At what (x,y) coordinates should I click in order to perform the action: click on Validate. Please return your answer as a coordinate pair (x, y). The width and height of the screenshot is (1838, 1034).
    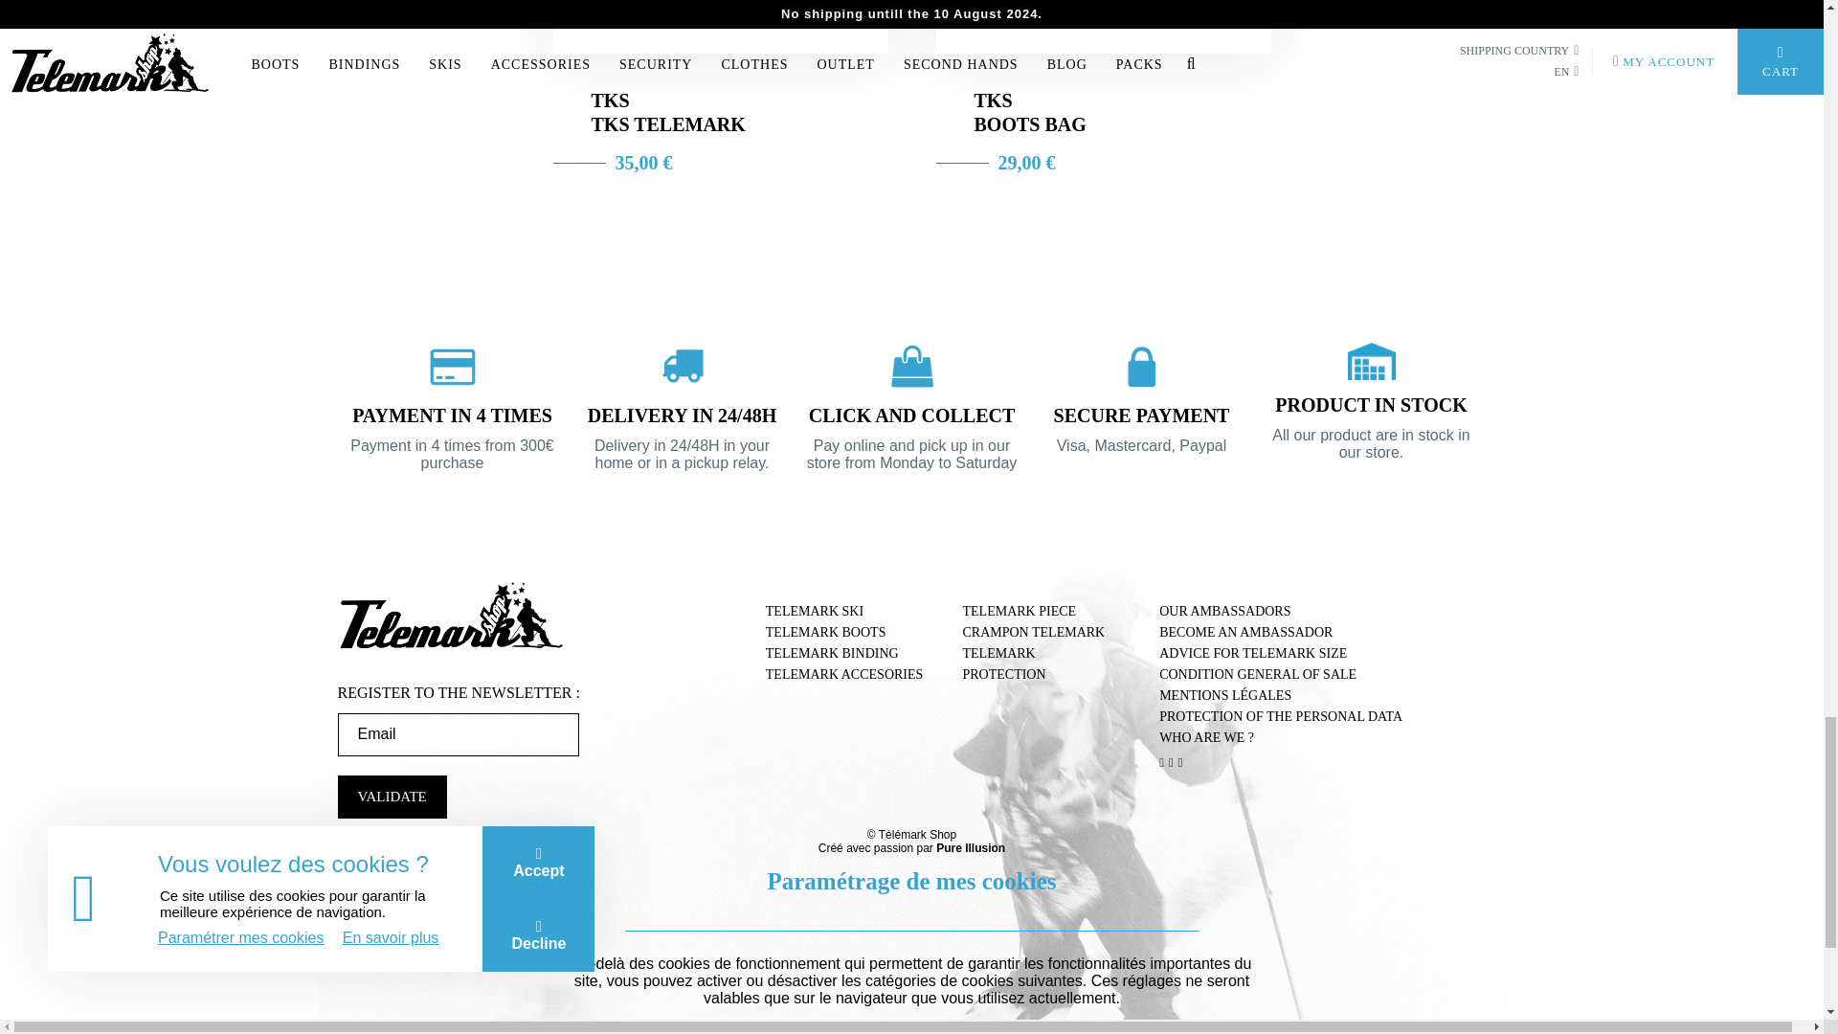
    Looking at the image, I should click on (391, 797).